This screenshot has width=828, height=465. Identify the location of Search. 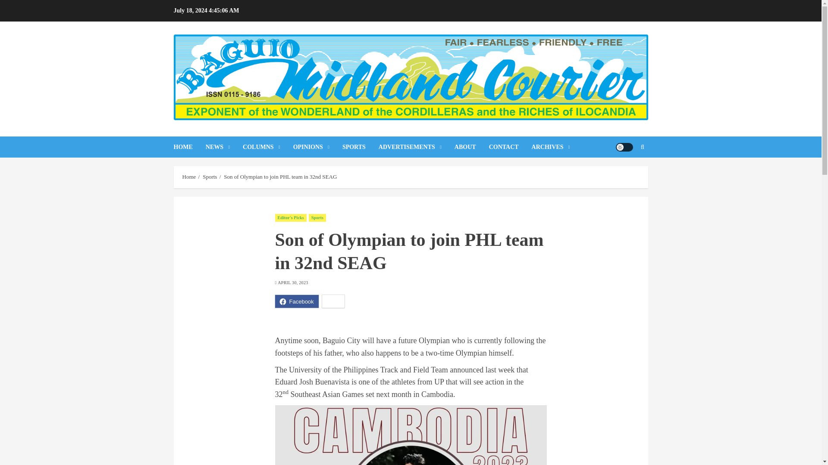
(643, 147).